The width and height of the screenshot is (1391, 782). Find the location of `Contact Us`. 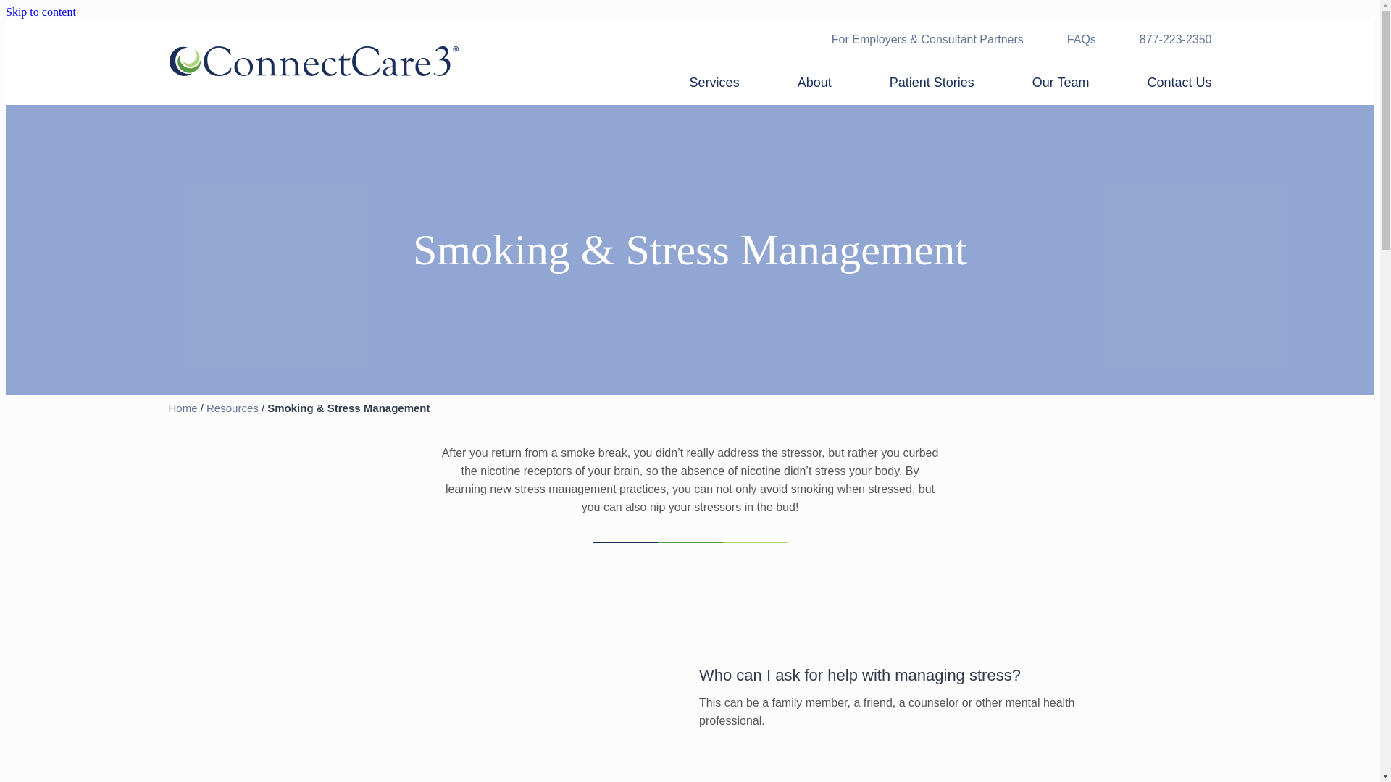

Contact Us is located at coordinates (1179, 83).